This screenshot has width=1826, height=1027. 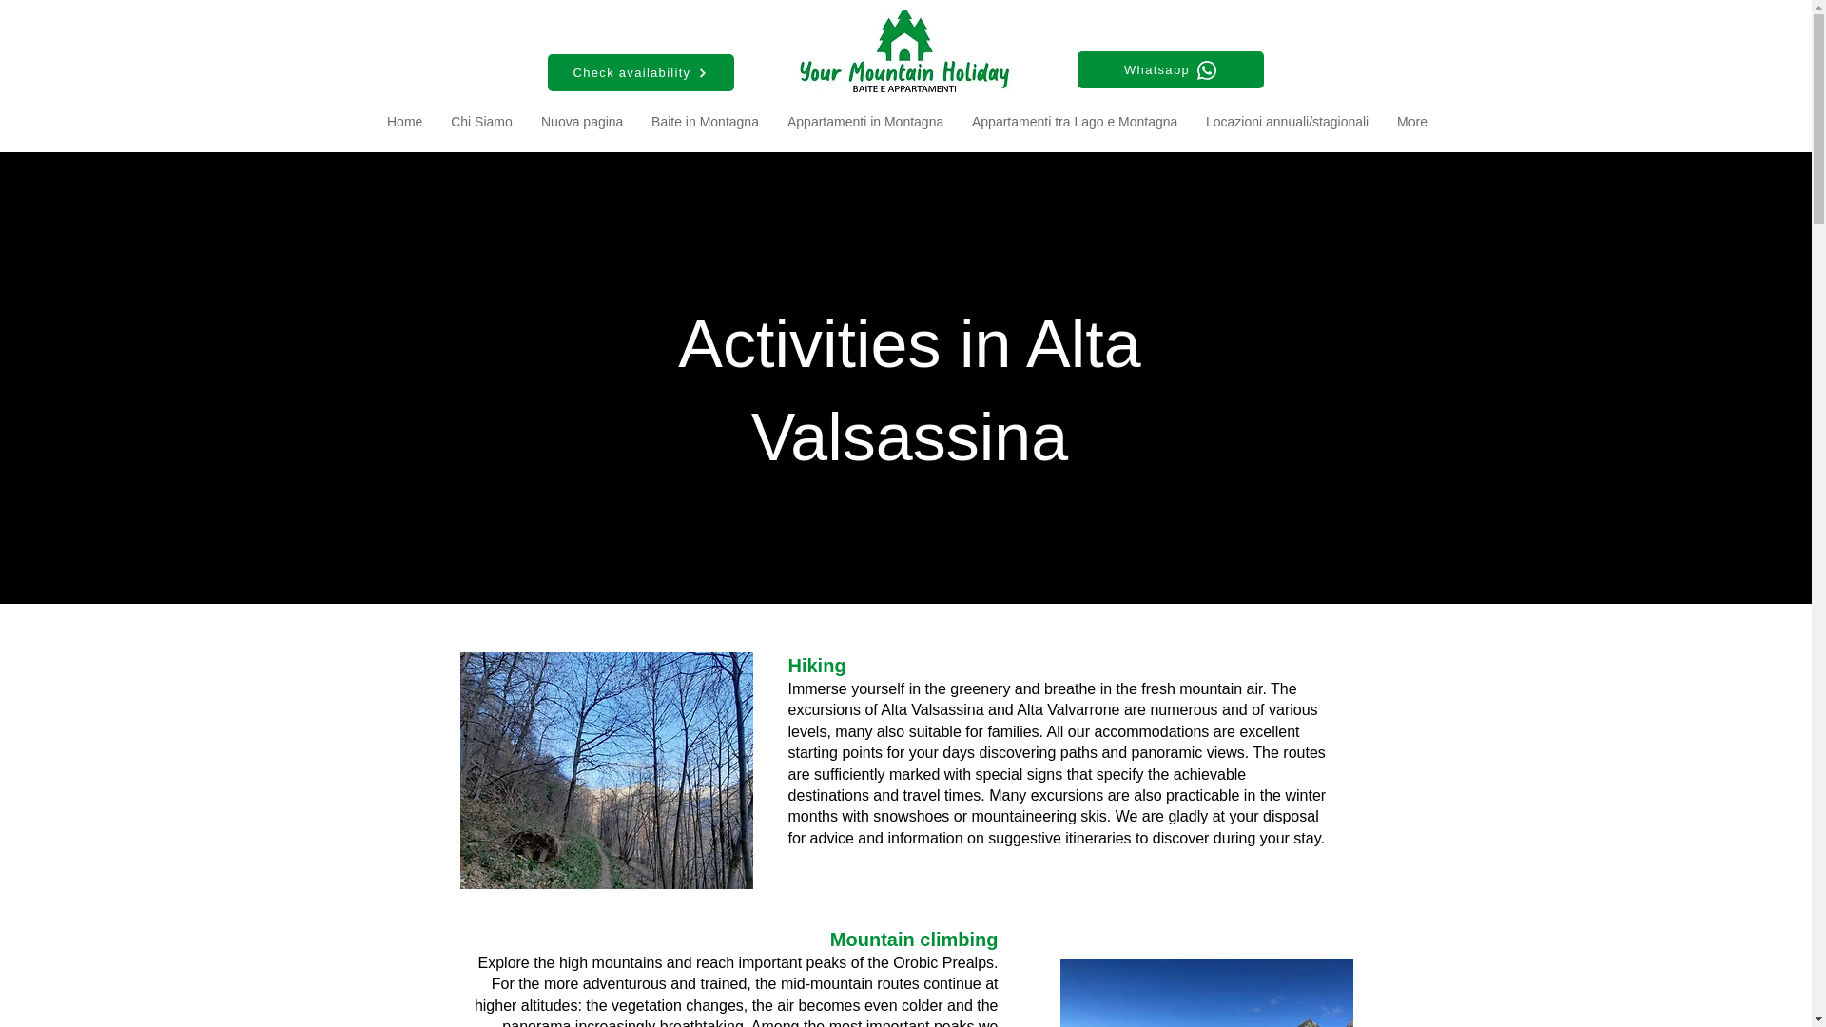 I want to click on Whatsapp, so click(x=1170, y=69).